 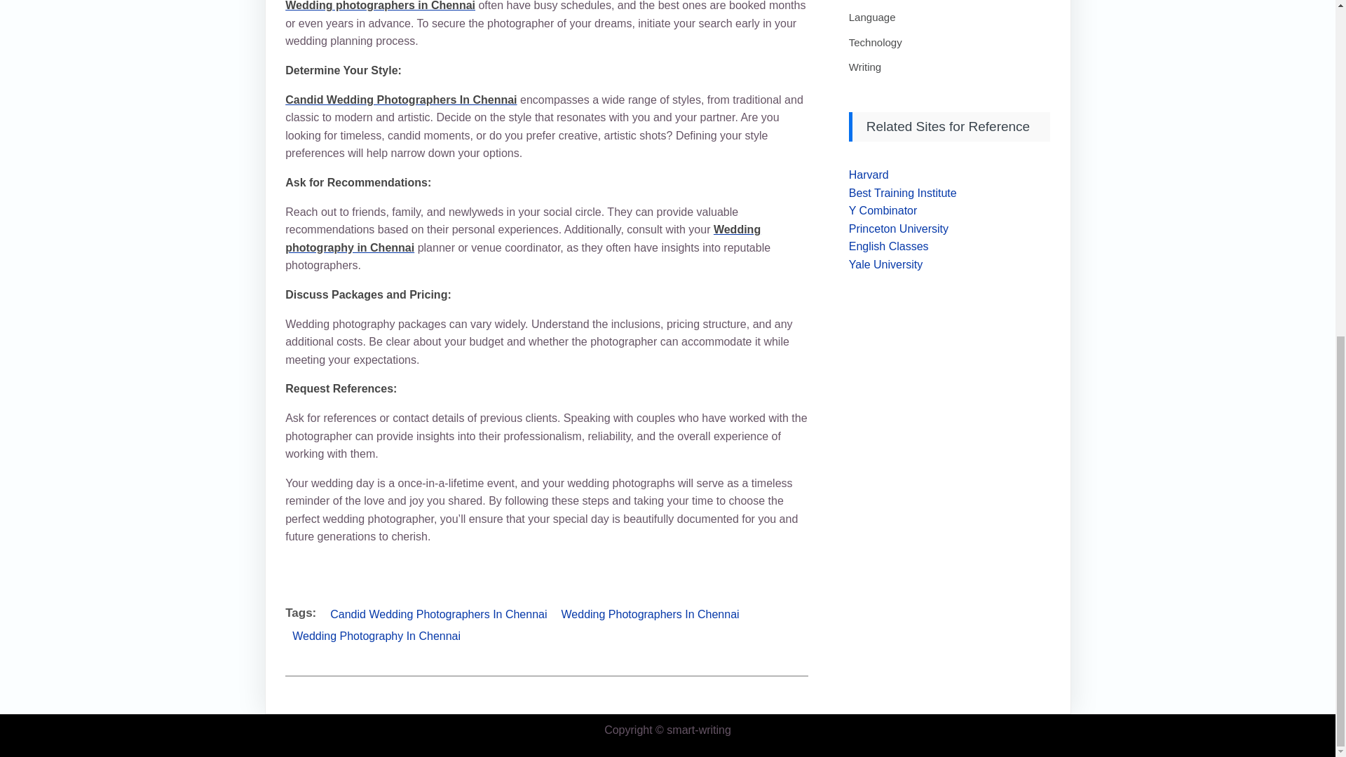 What do you see at coordinates (380, 6) in the screenshot?
I see `Wedding photographers in Chennai` at bounding box center [380, 6].